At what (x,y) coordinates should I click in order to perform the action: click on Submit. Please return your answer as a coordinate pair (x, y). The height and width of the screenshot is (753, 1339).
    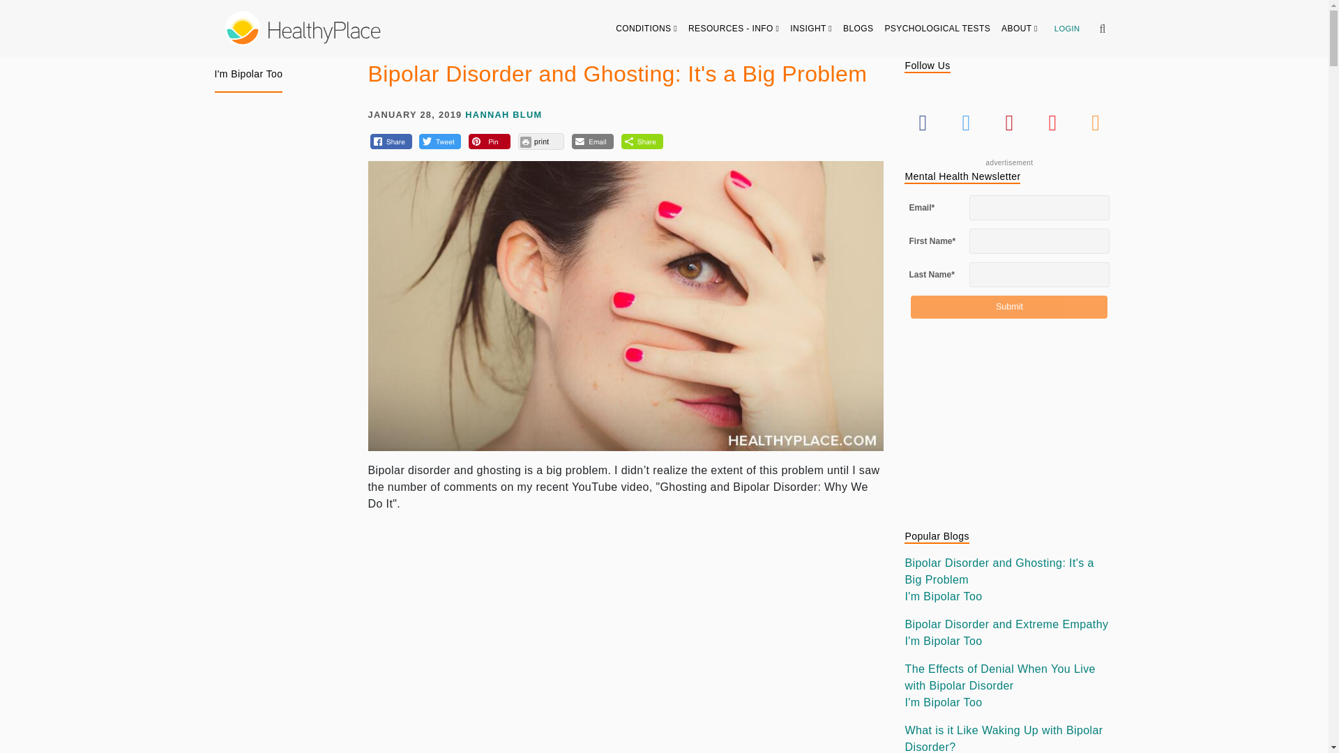
    Looking at the image, I should click on (1008, 307).